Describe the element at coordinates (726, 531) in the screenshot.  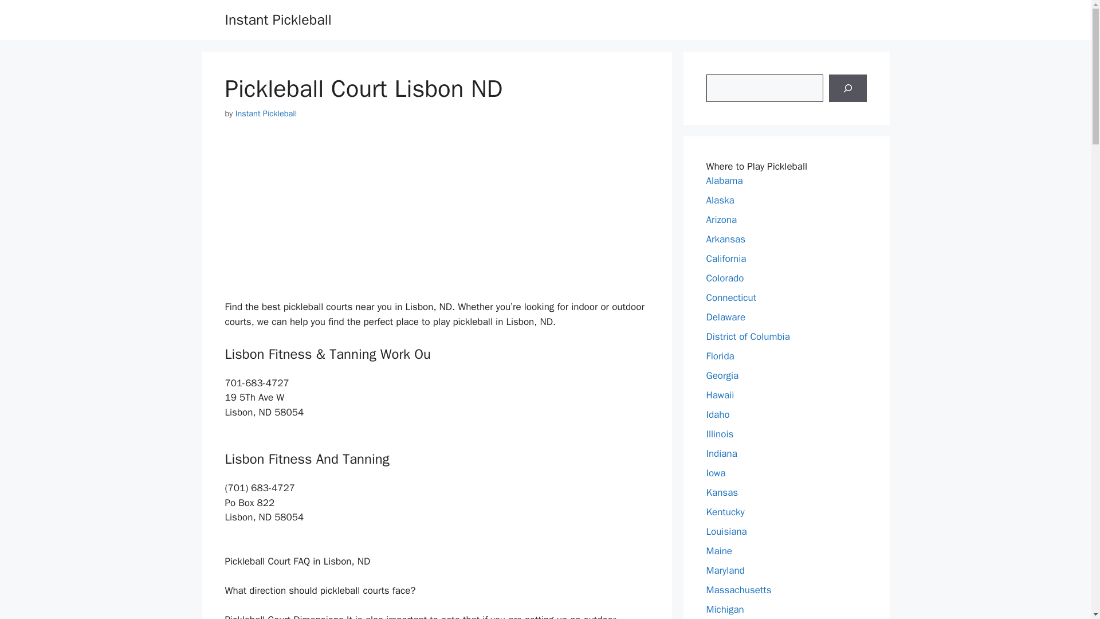
I see `Louisiana` at that location.